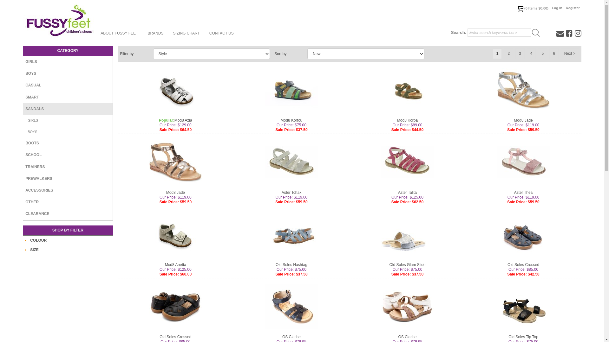 This screenshot has height=342, width=609. What do you see at coordinates (291, 265) in the screenshot?
I see `Old Soles Hashtag` at bounding box center [291, 265].